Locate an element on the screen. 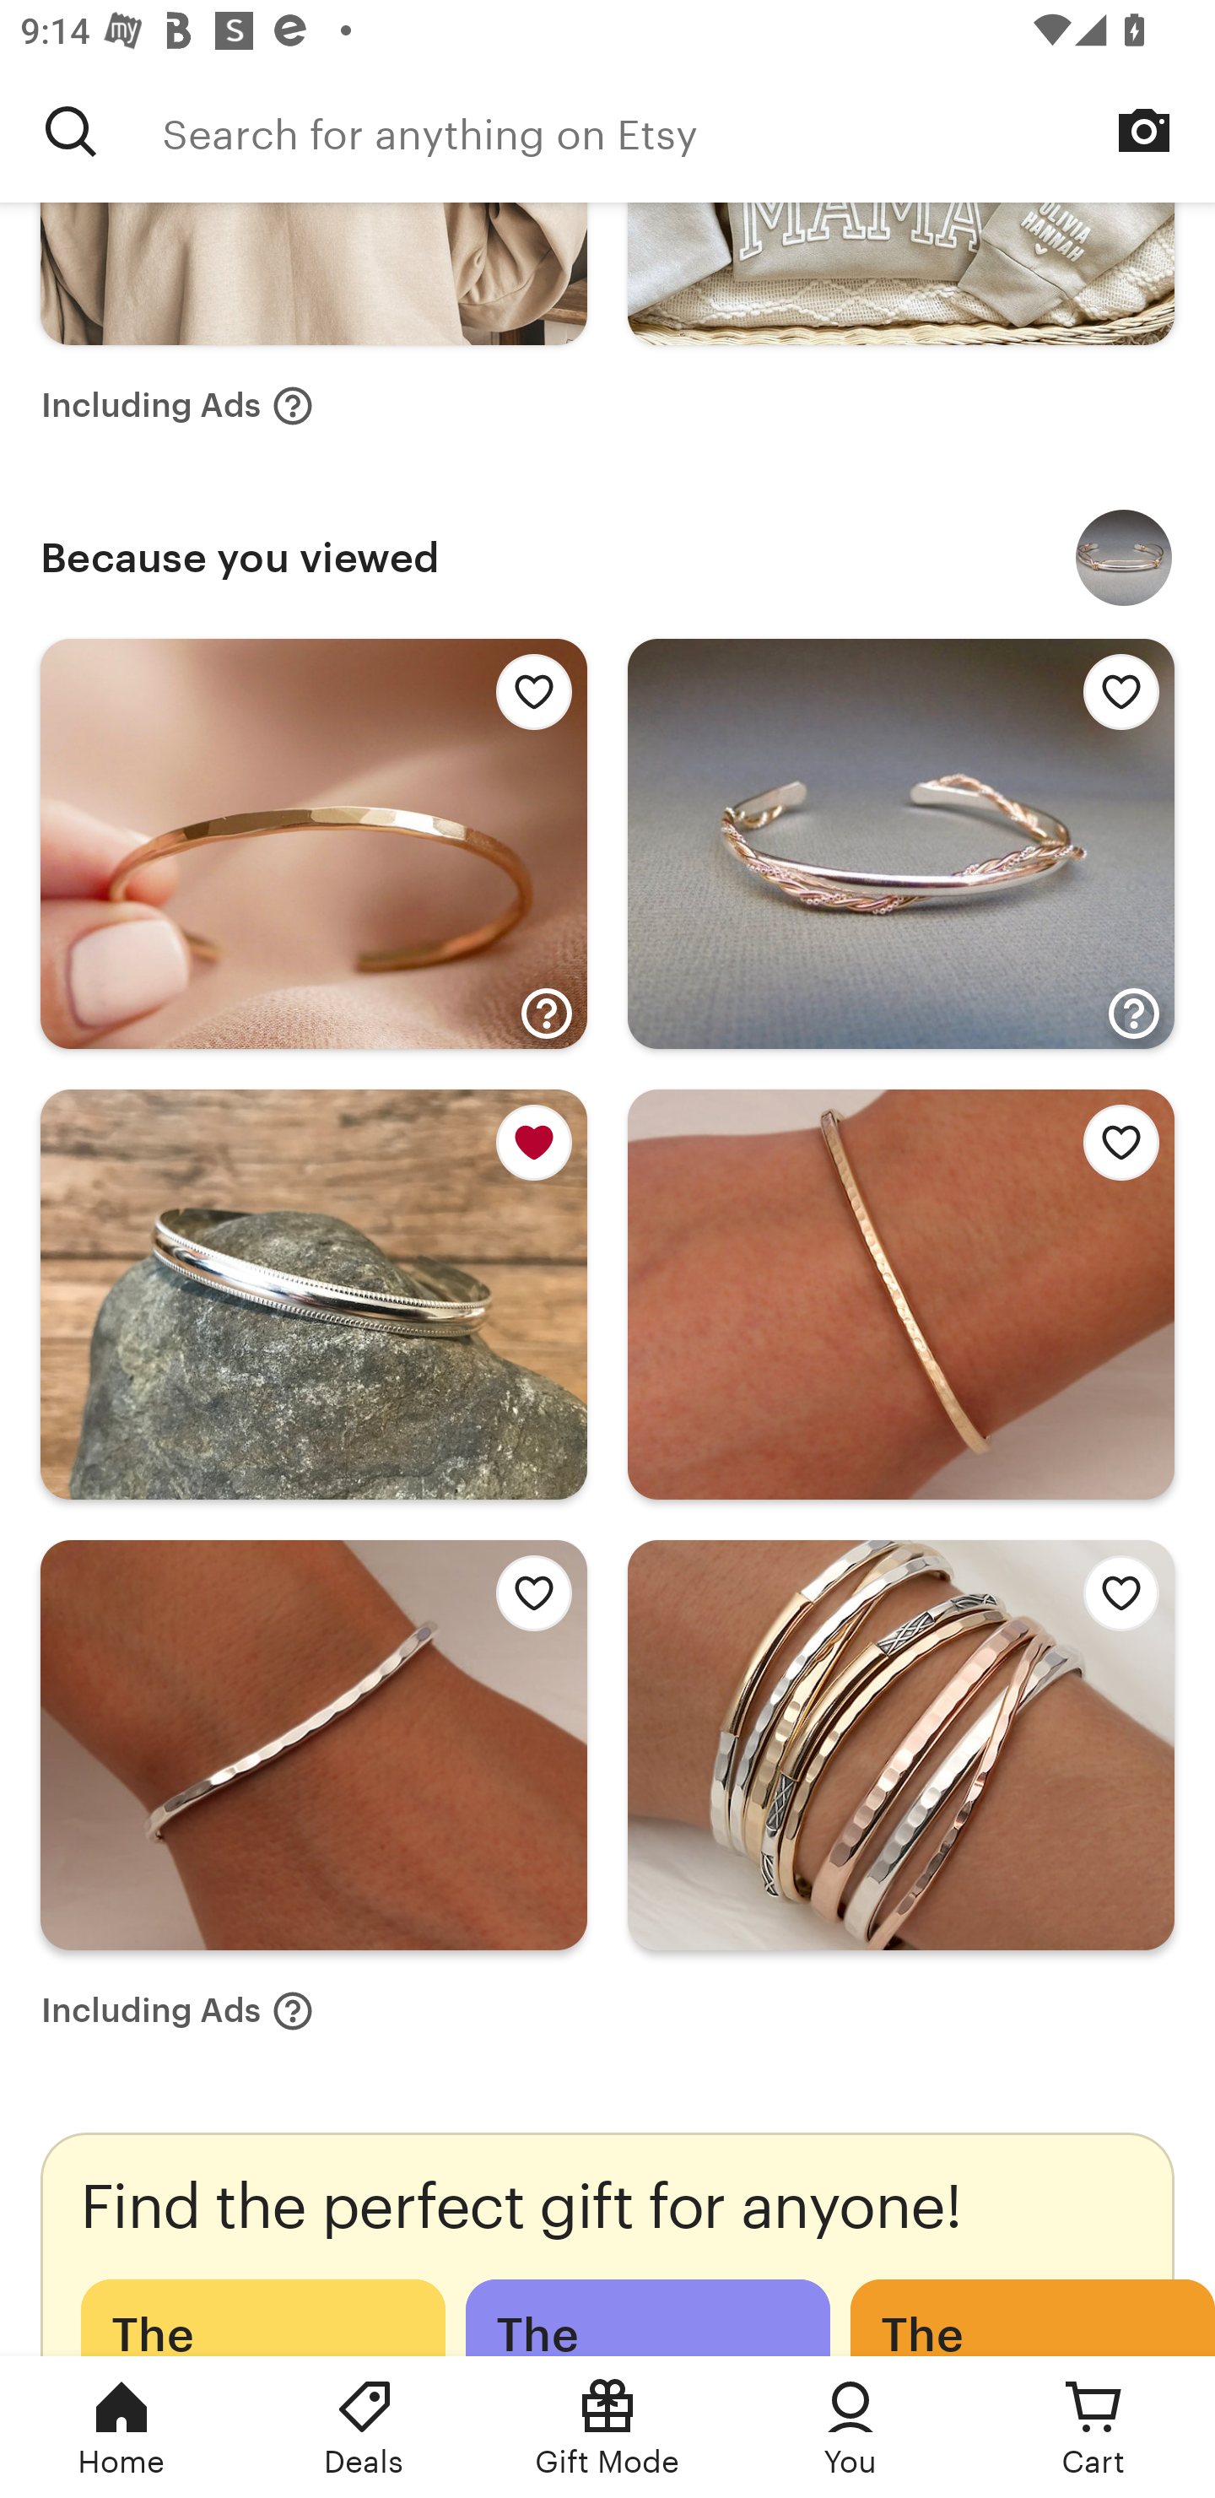 The height and width of the screenshot is (2498, 1215). Including Ads is located at coordinates (177, 405).